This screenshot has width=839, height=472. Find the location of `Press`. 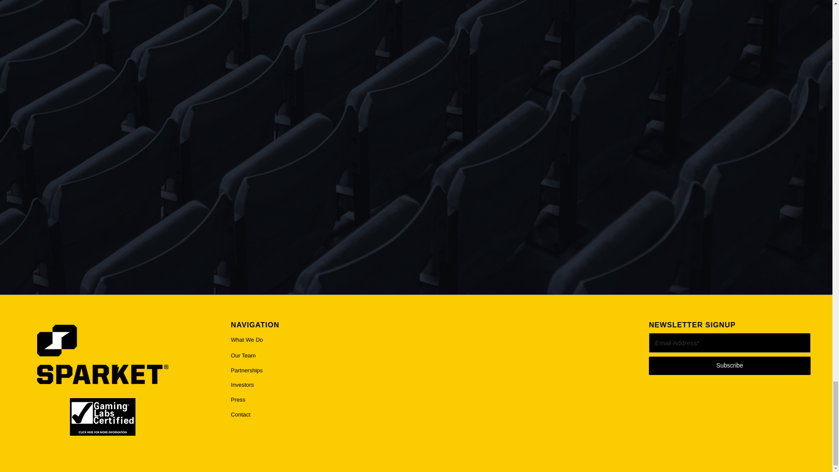

Press is located at coordinates (312, 400).